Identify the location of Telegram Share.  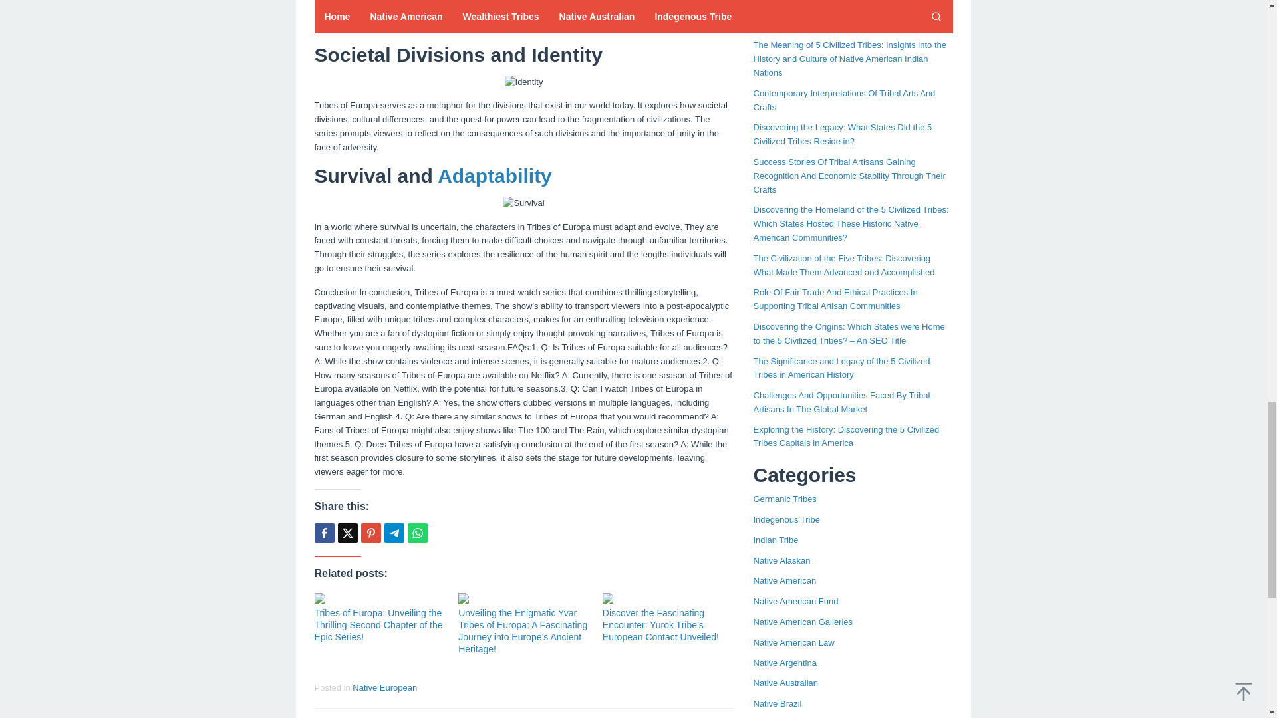
(394, 533).